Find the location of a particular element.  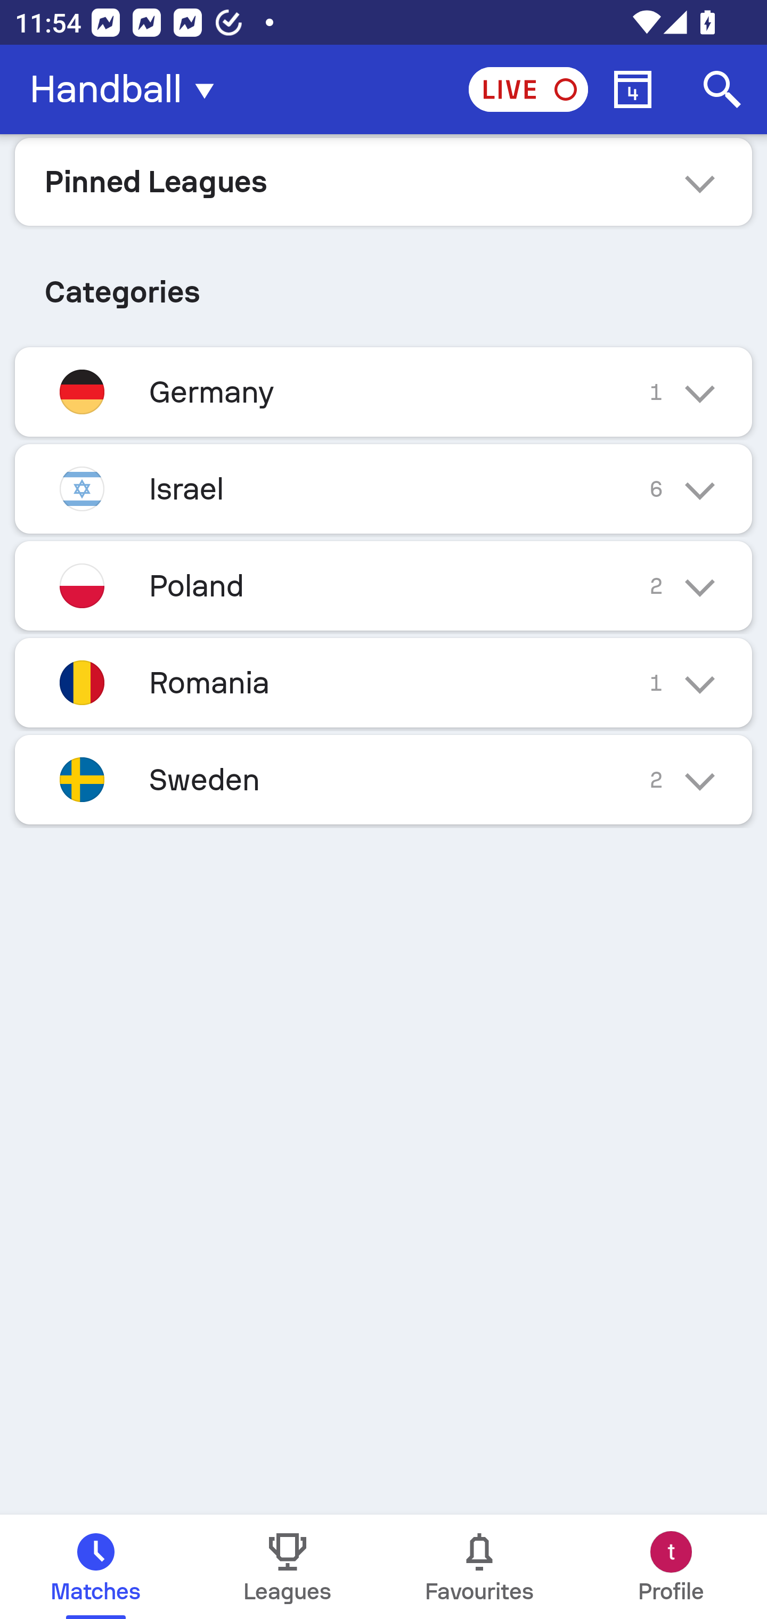

Calendar is located at coordinates (633, 89).